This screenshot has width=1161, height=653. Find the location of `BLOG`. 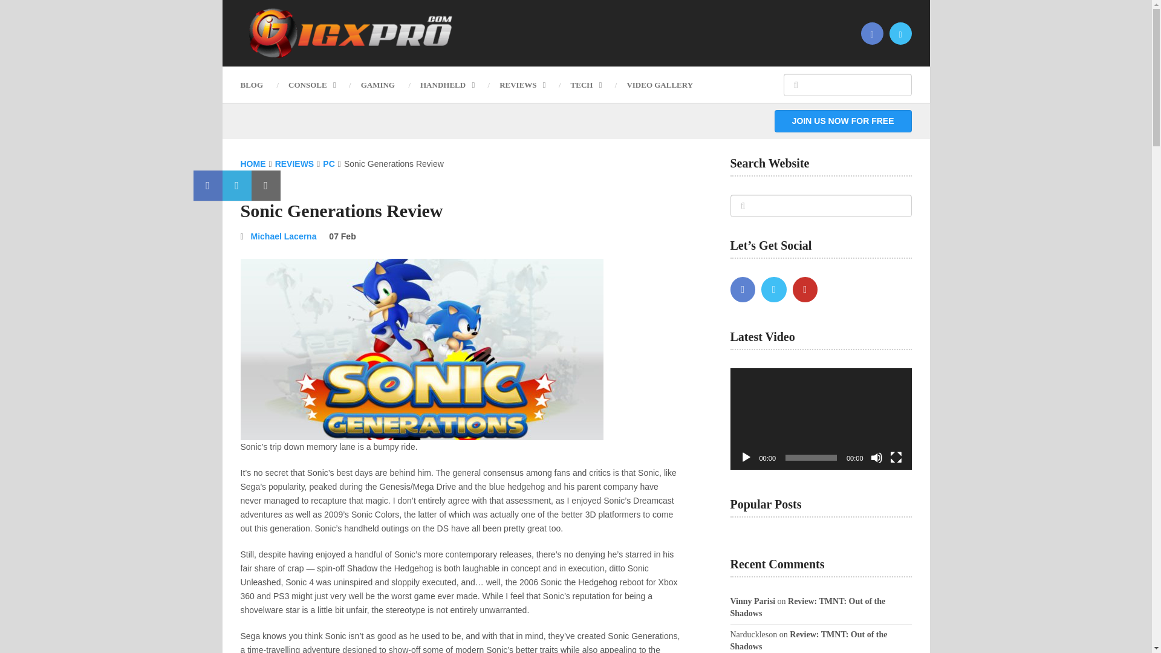

BLOG is located at coordinates (258, 85).